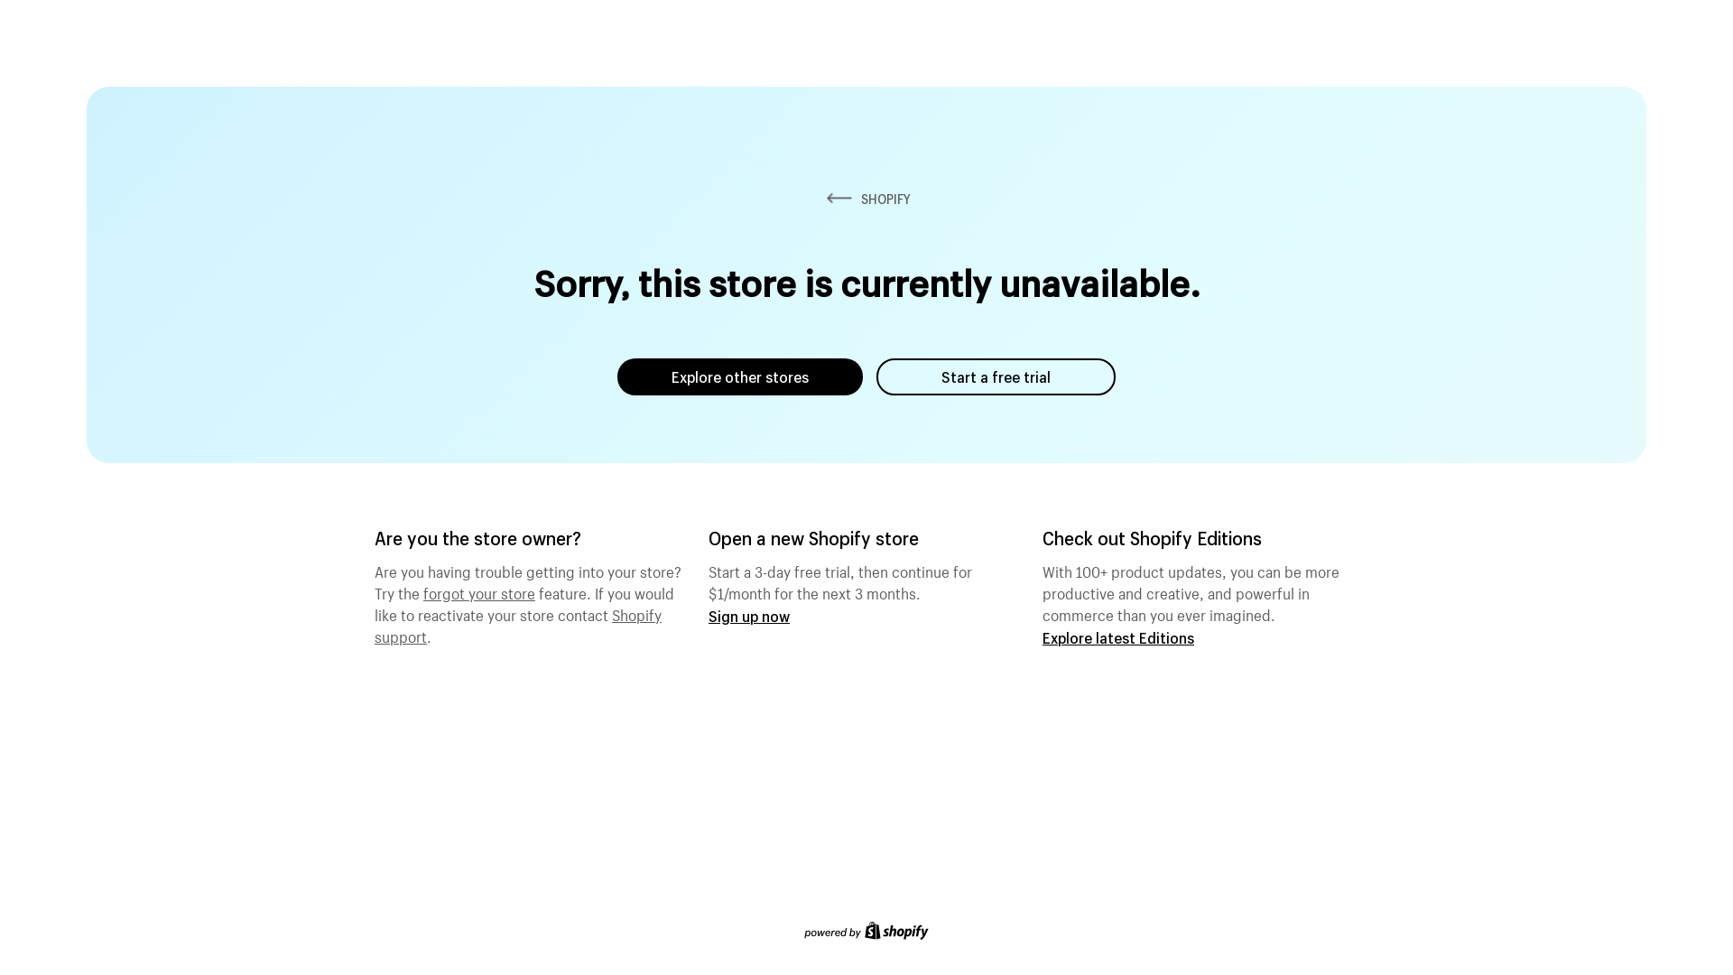 Image resolution: width=1733 pixels, height=975 pixels. I want to click on Shopify support, so click(518, 624).